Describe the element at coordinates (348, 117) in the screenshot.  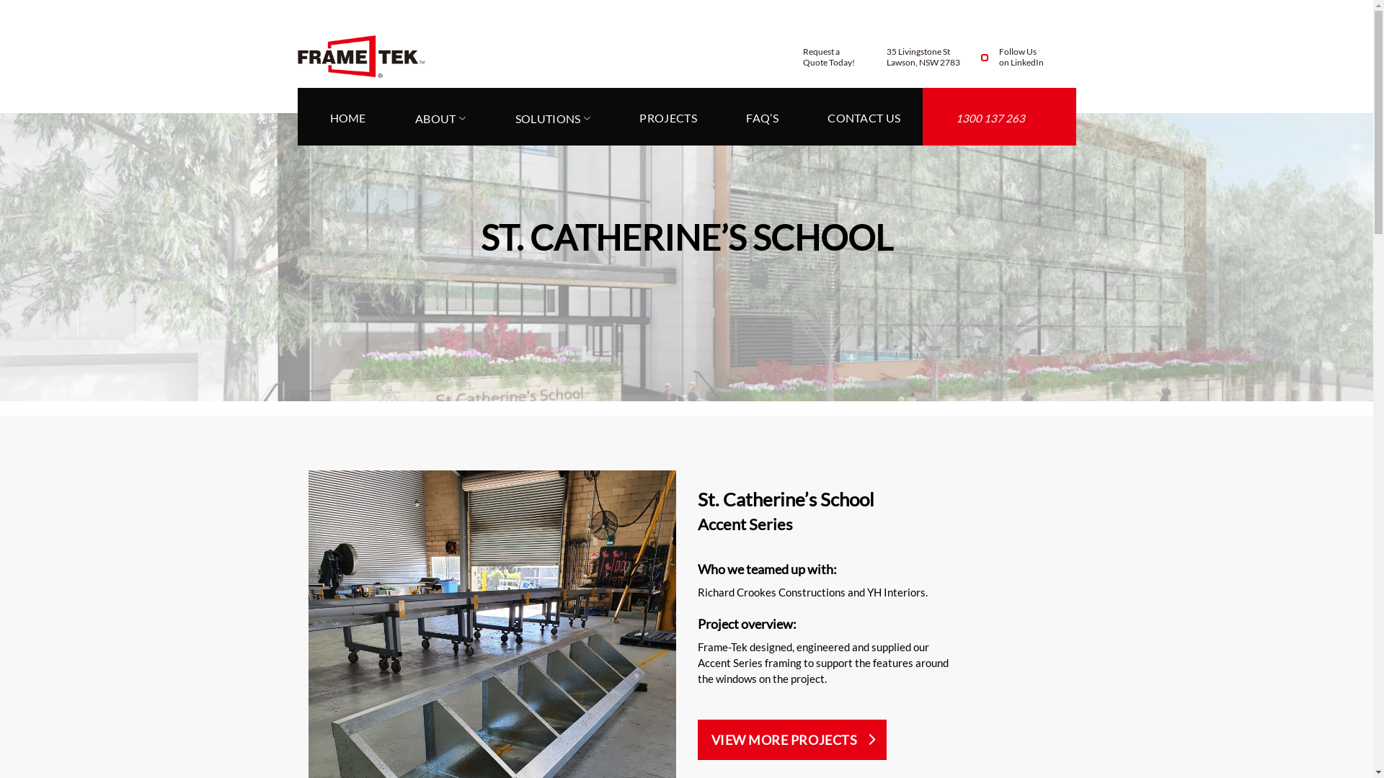
I see `HOME` at that location.